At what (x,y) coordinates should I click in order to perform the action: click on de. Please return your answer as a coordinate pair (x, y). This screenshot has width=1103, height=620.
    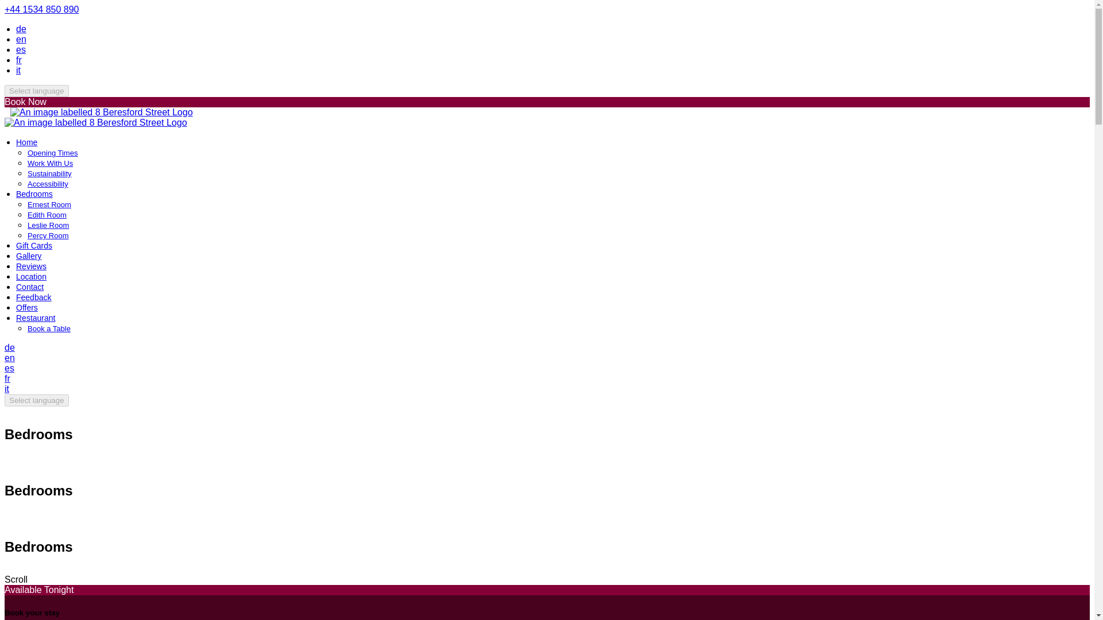
    Looking at the image, I should click on (9, 348).